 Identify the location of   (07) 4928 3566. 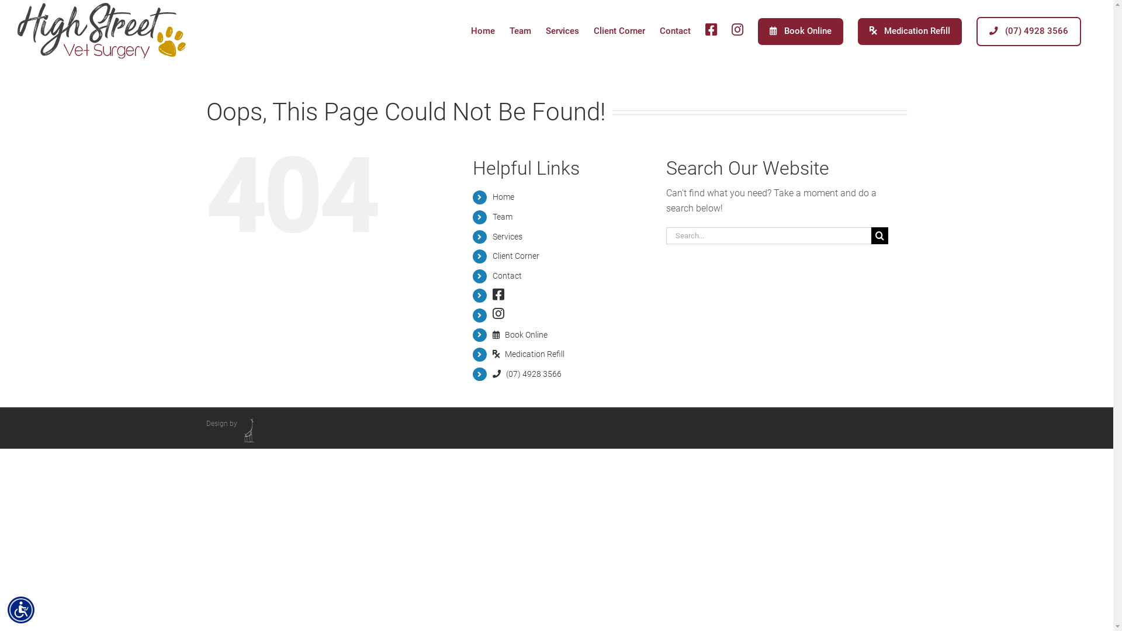
(1028, 30).